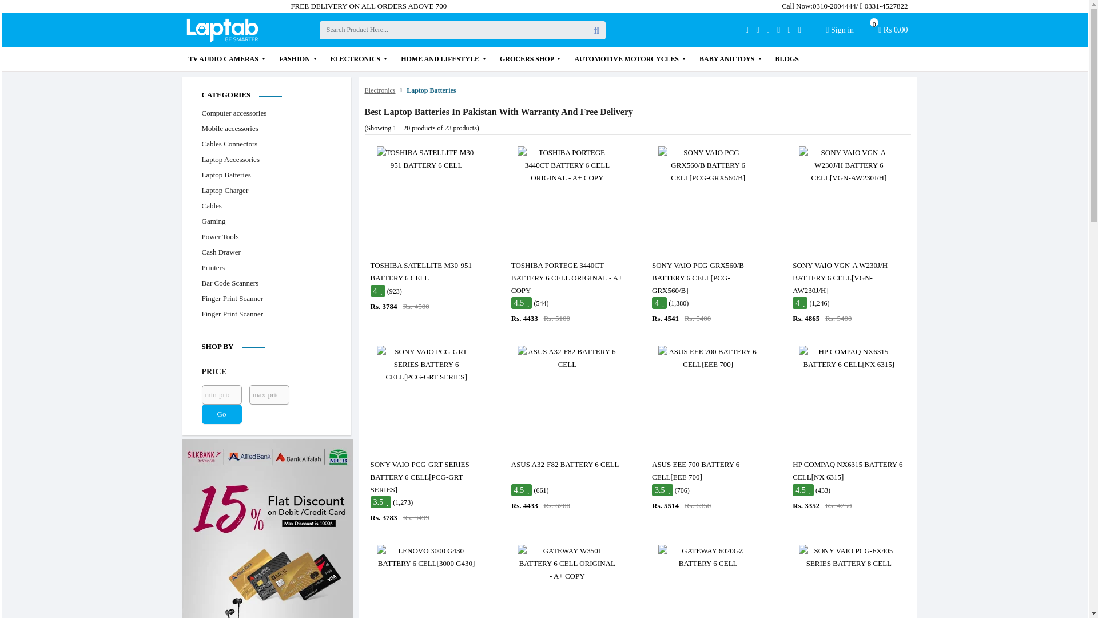 The height and width of the screenshot is (618, 1098). Describe the element at coordinates (227, 59) in the screenshot. I see `TV AUDIO CAMERAS` at that location.